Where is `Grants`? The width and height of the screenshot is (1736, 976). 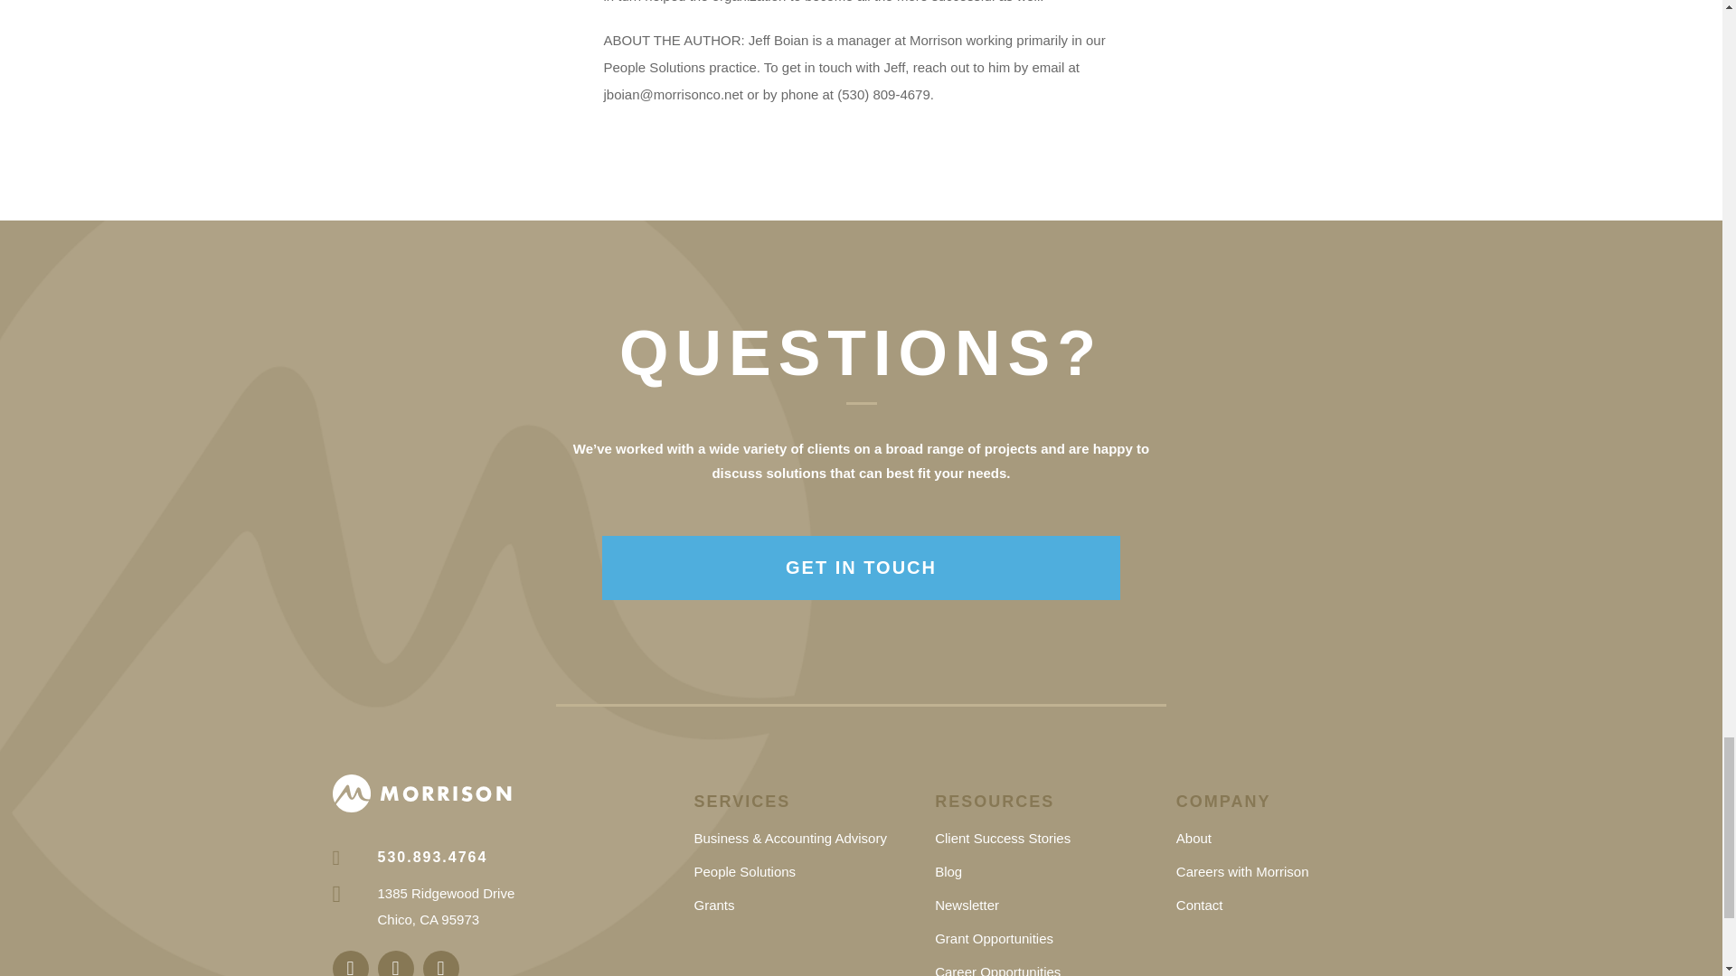
Grants is located at coordinates (713, 904).